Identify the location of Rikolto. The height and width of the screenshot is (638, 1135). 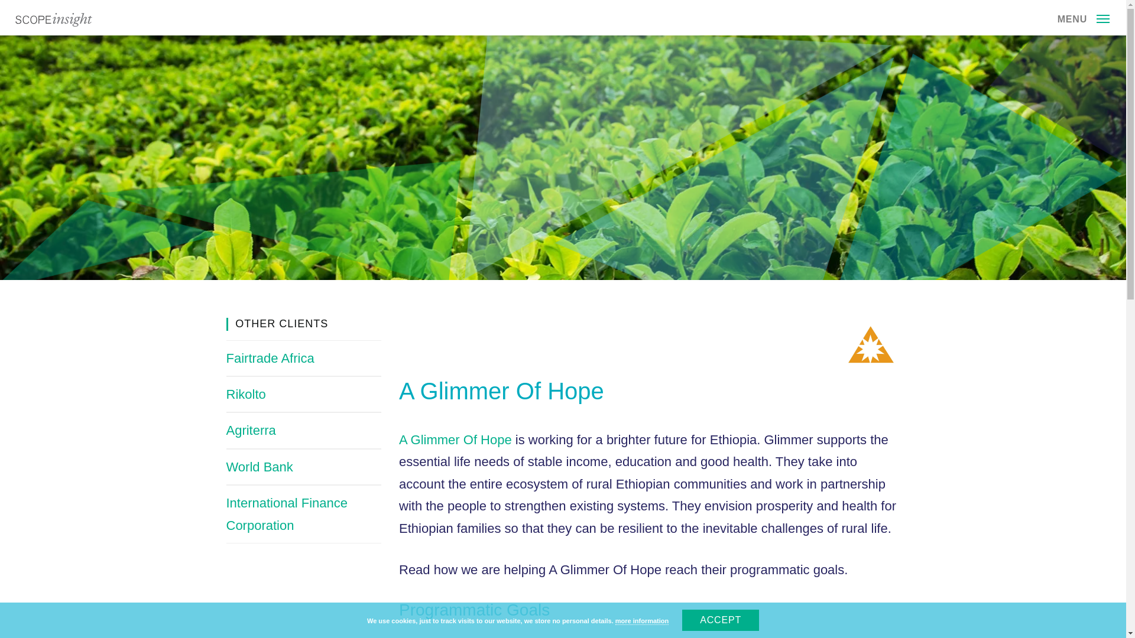
(246, 394).